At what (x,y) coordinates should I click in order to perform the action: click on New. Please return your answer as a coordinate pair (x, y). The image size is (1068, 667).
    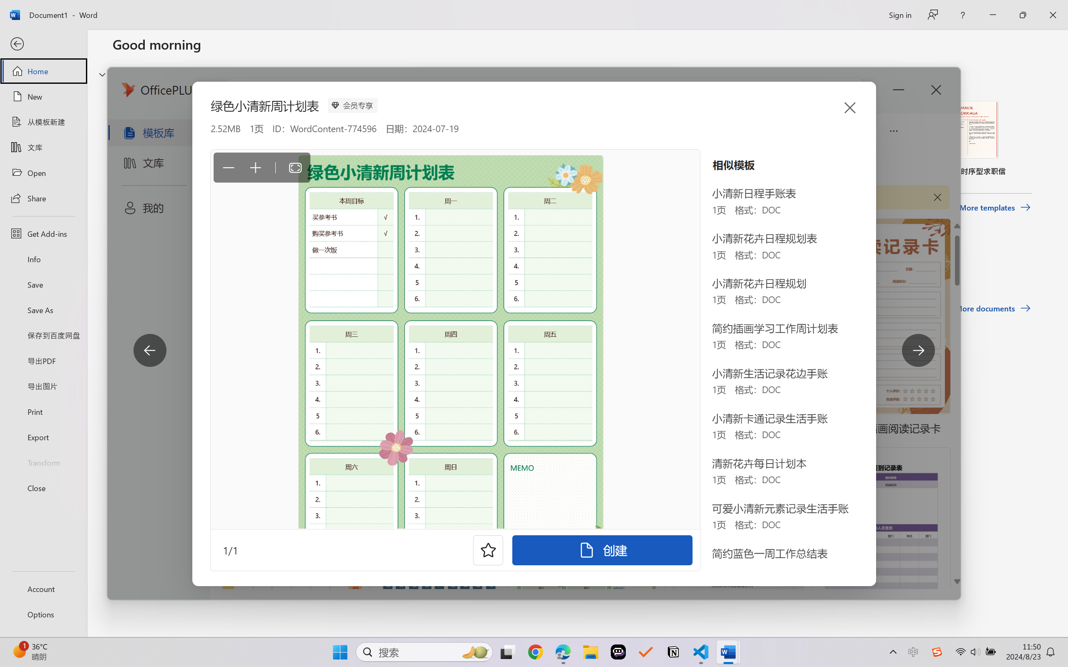
    Looking at the image, I should click on (43, 97).